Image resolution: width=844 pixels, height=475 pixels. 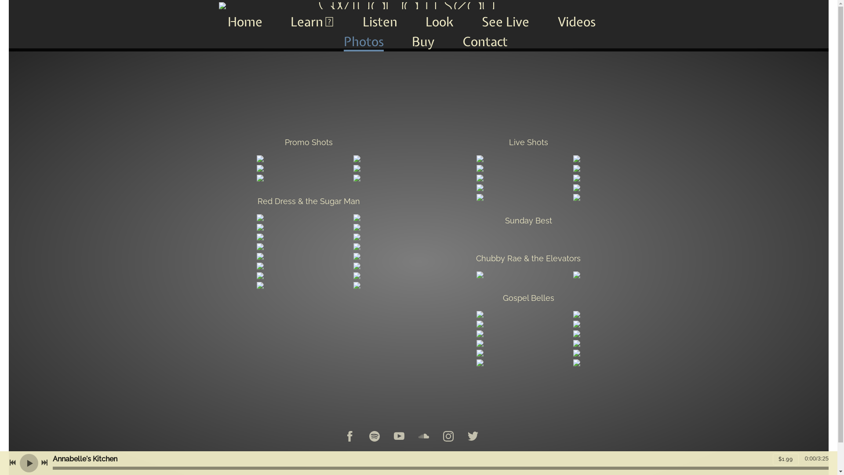 I want to click on http://www.facebook.com/marisaraequigley, so click(x=350, y=437).